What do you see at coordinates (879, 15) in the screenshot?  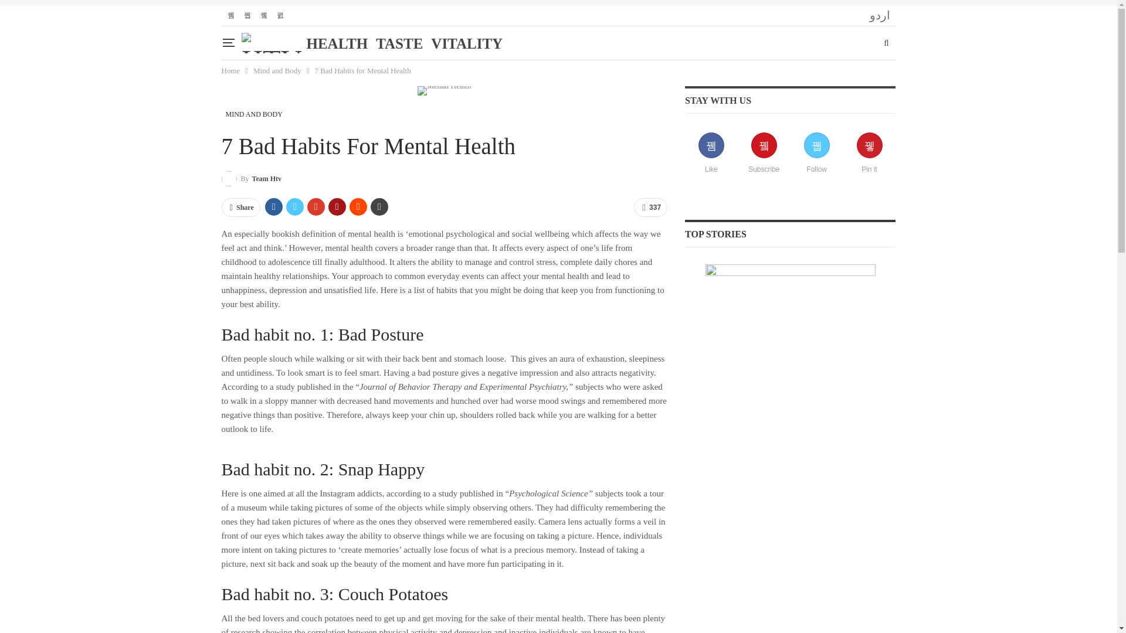 I see `HTV Urdu` at bounding box center [879, 15].